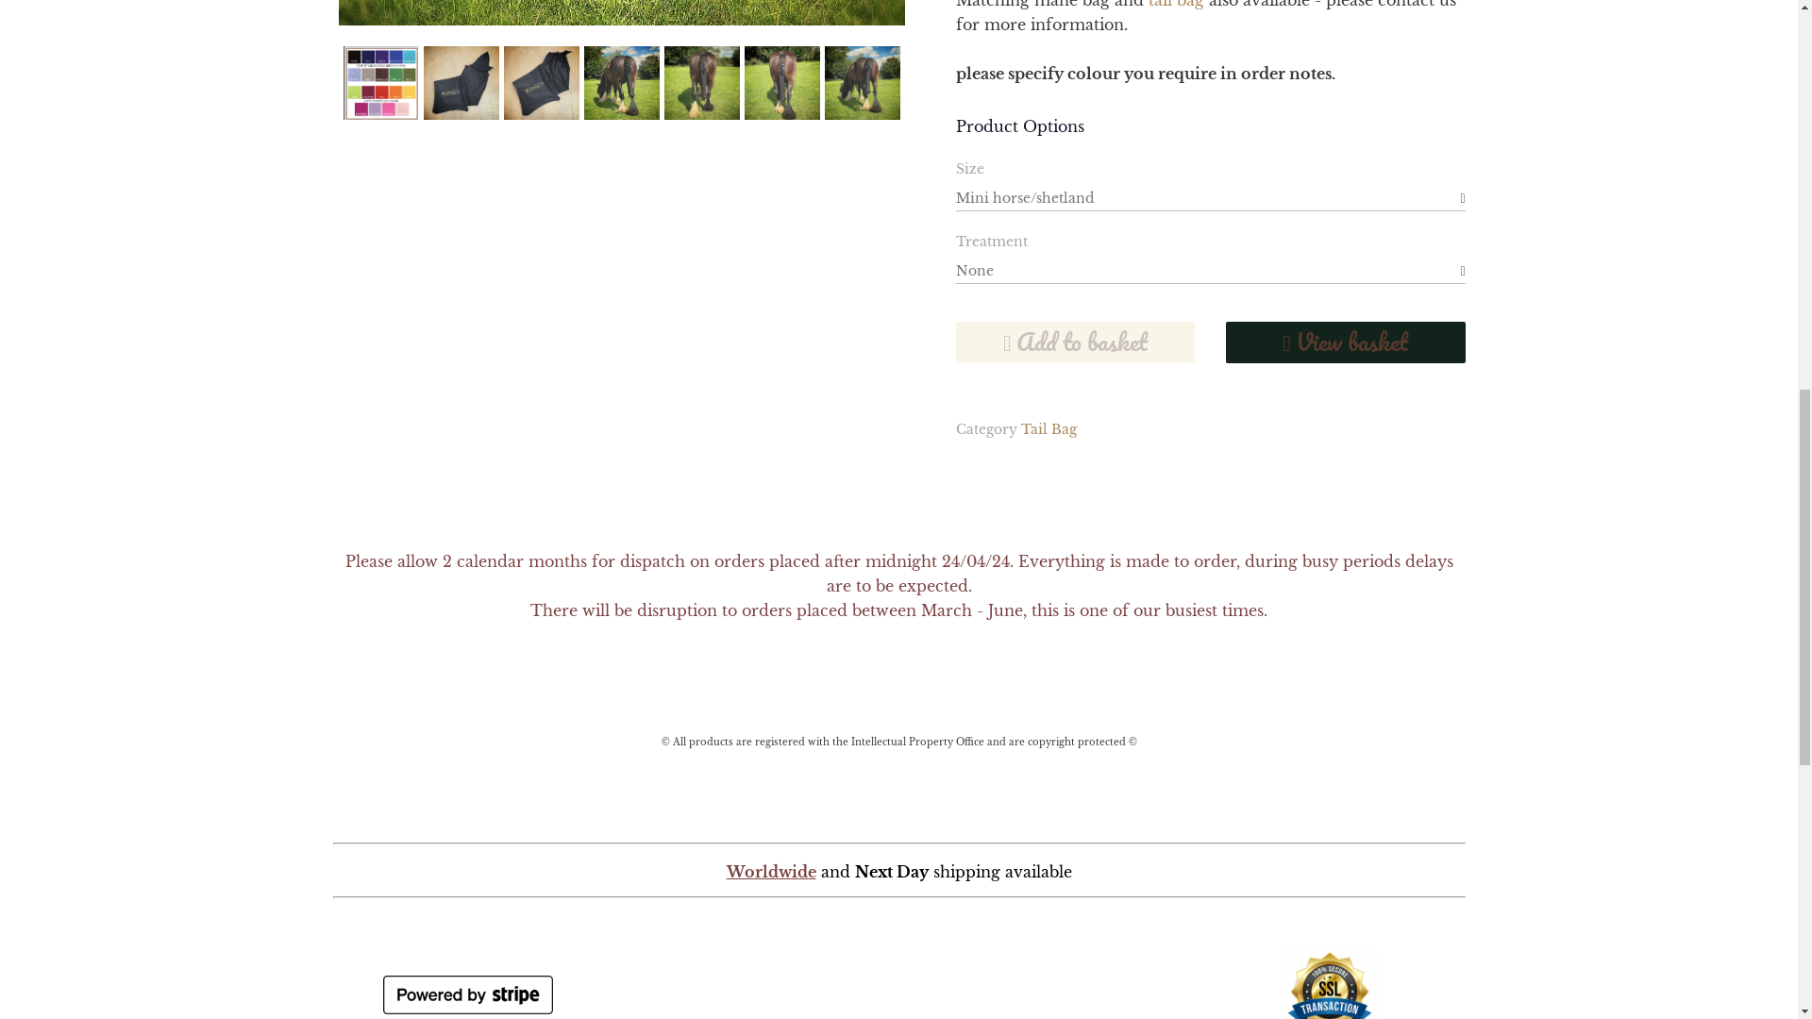  Describe the element at coordinates (1174, 4) in the screenshot. I see `tail bag` at that location.